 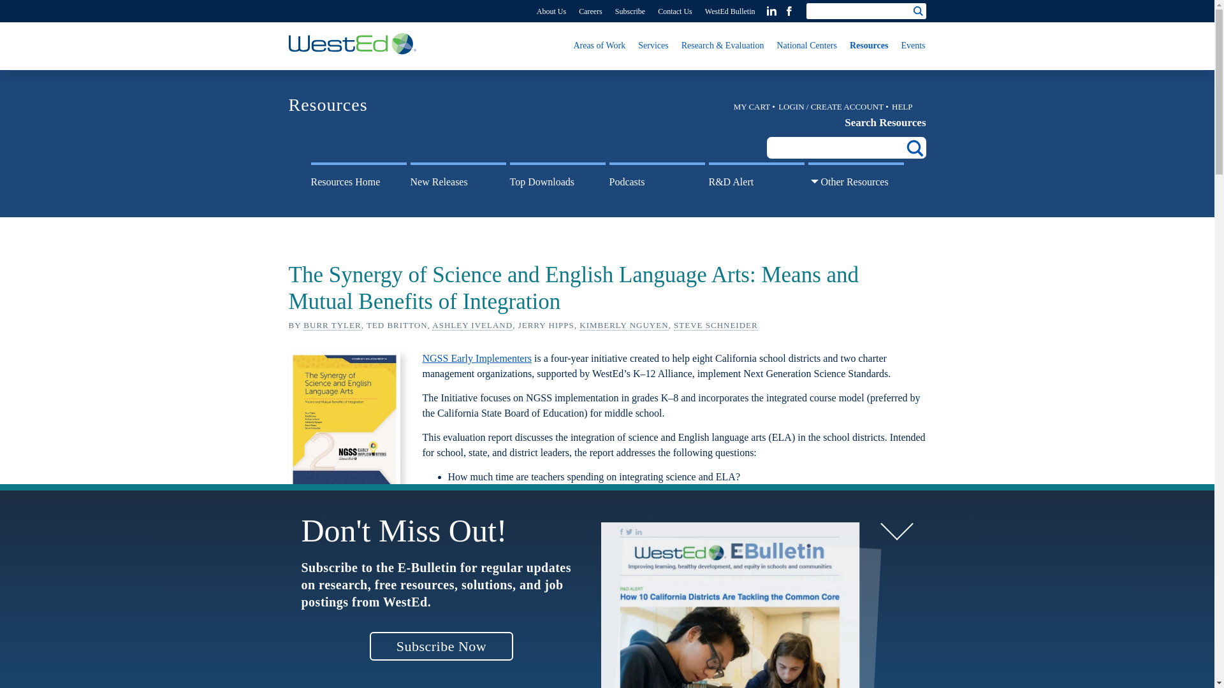 What do you see at coordinates (771, 10) in the screenshot?
I see `LinkedIn` at bounding box center [771, 10].